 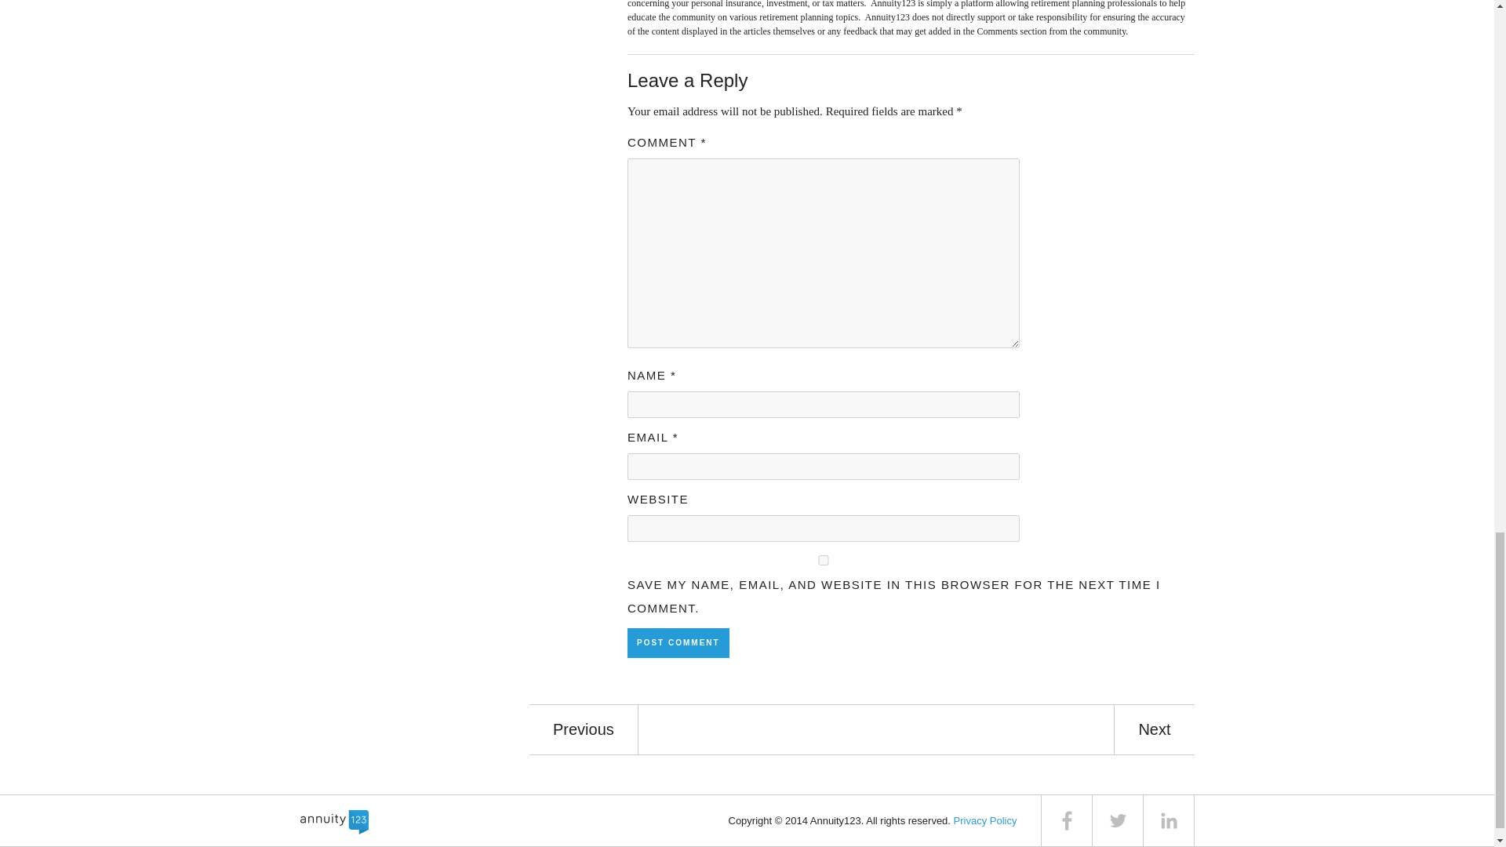 What do you see at coordinates (1154, 729) in the screenshot?
I see `Next` at bounding box center [1154, 729].